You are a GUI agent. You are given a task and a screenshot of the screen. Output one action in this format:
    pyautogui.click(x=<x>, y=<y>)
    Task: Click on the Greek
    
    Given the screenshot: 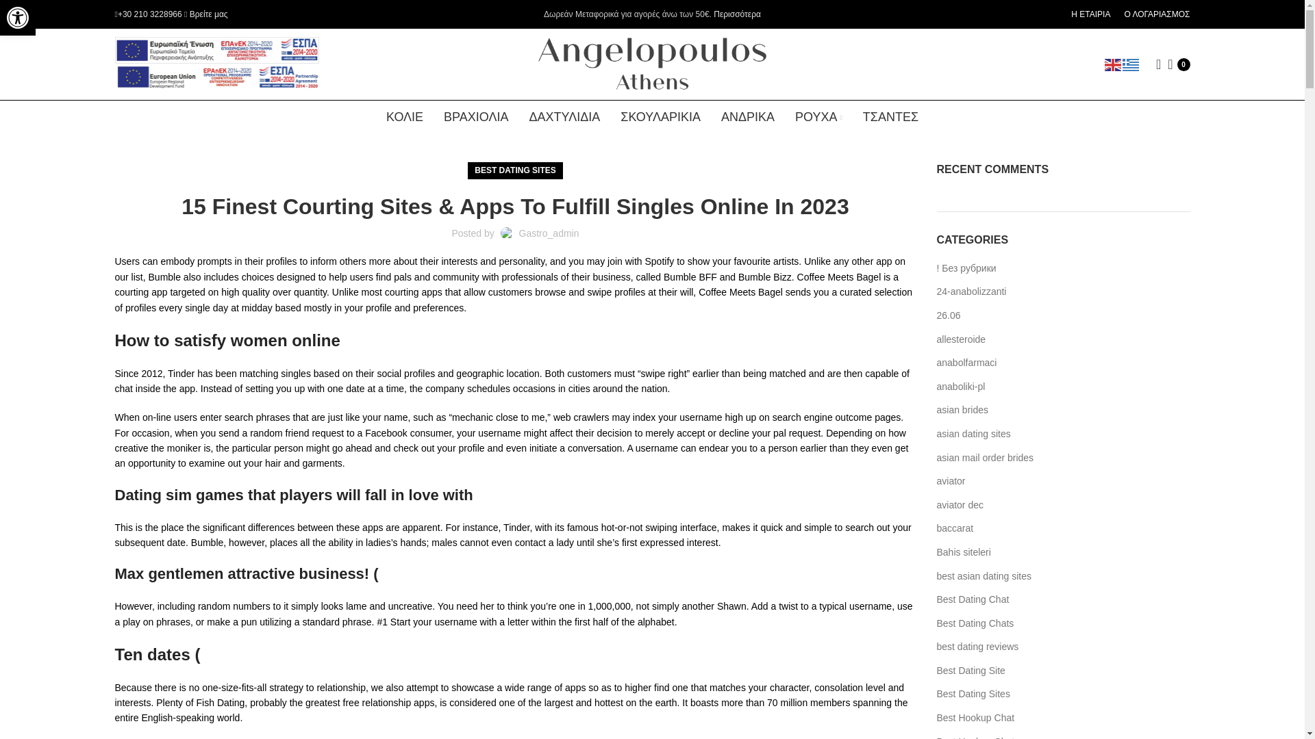 What is the action you would take?
    pyautogui.click(x=1131, y=64)
    